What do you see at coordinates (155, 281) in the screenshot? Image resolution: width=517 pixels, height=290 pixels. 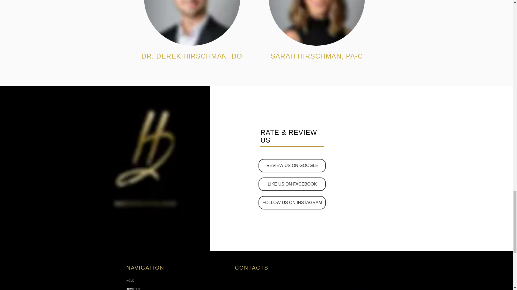 I see `HOME` at bounding box center [155, 281].